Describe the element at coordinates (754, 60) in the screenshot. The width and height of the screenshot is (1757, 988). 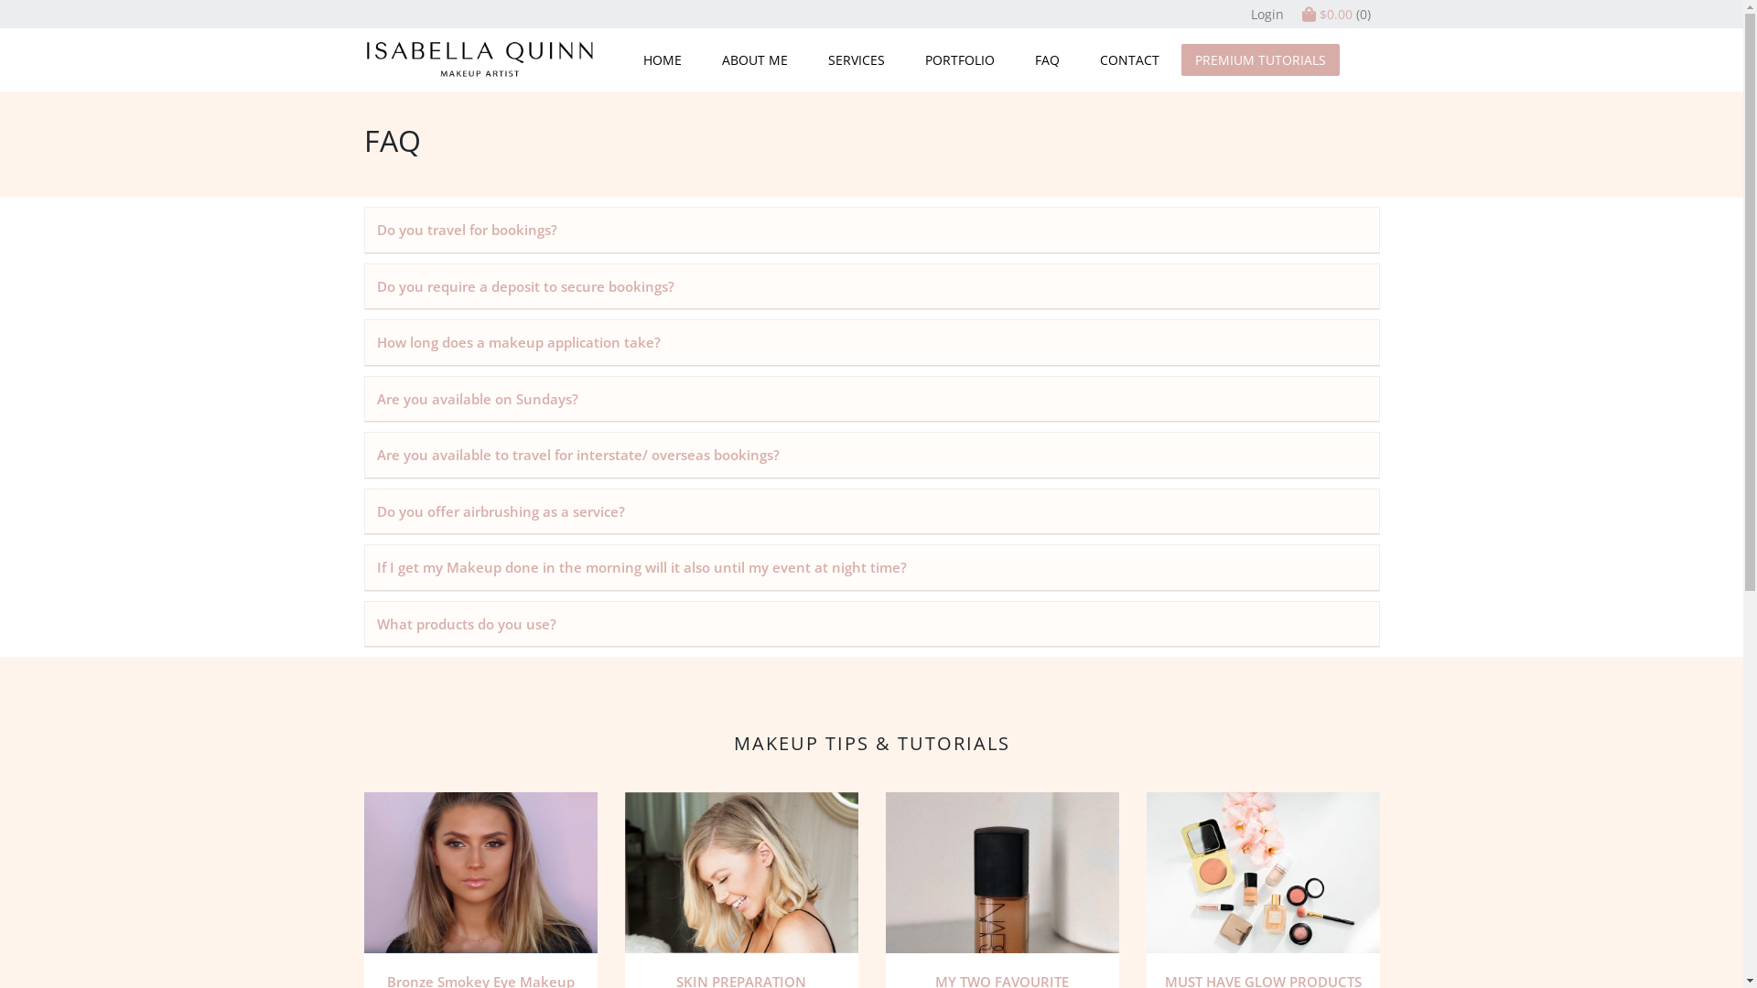
I see `ABOUT ME` at that location.